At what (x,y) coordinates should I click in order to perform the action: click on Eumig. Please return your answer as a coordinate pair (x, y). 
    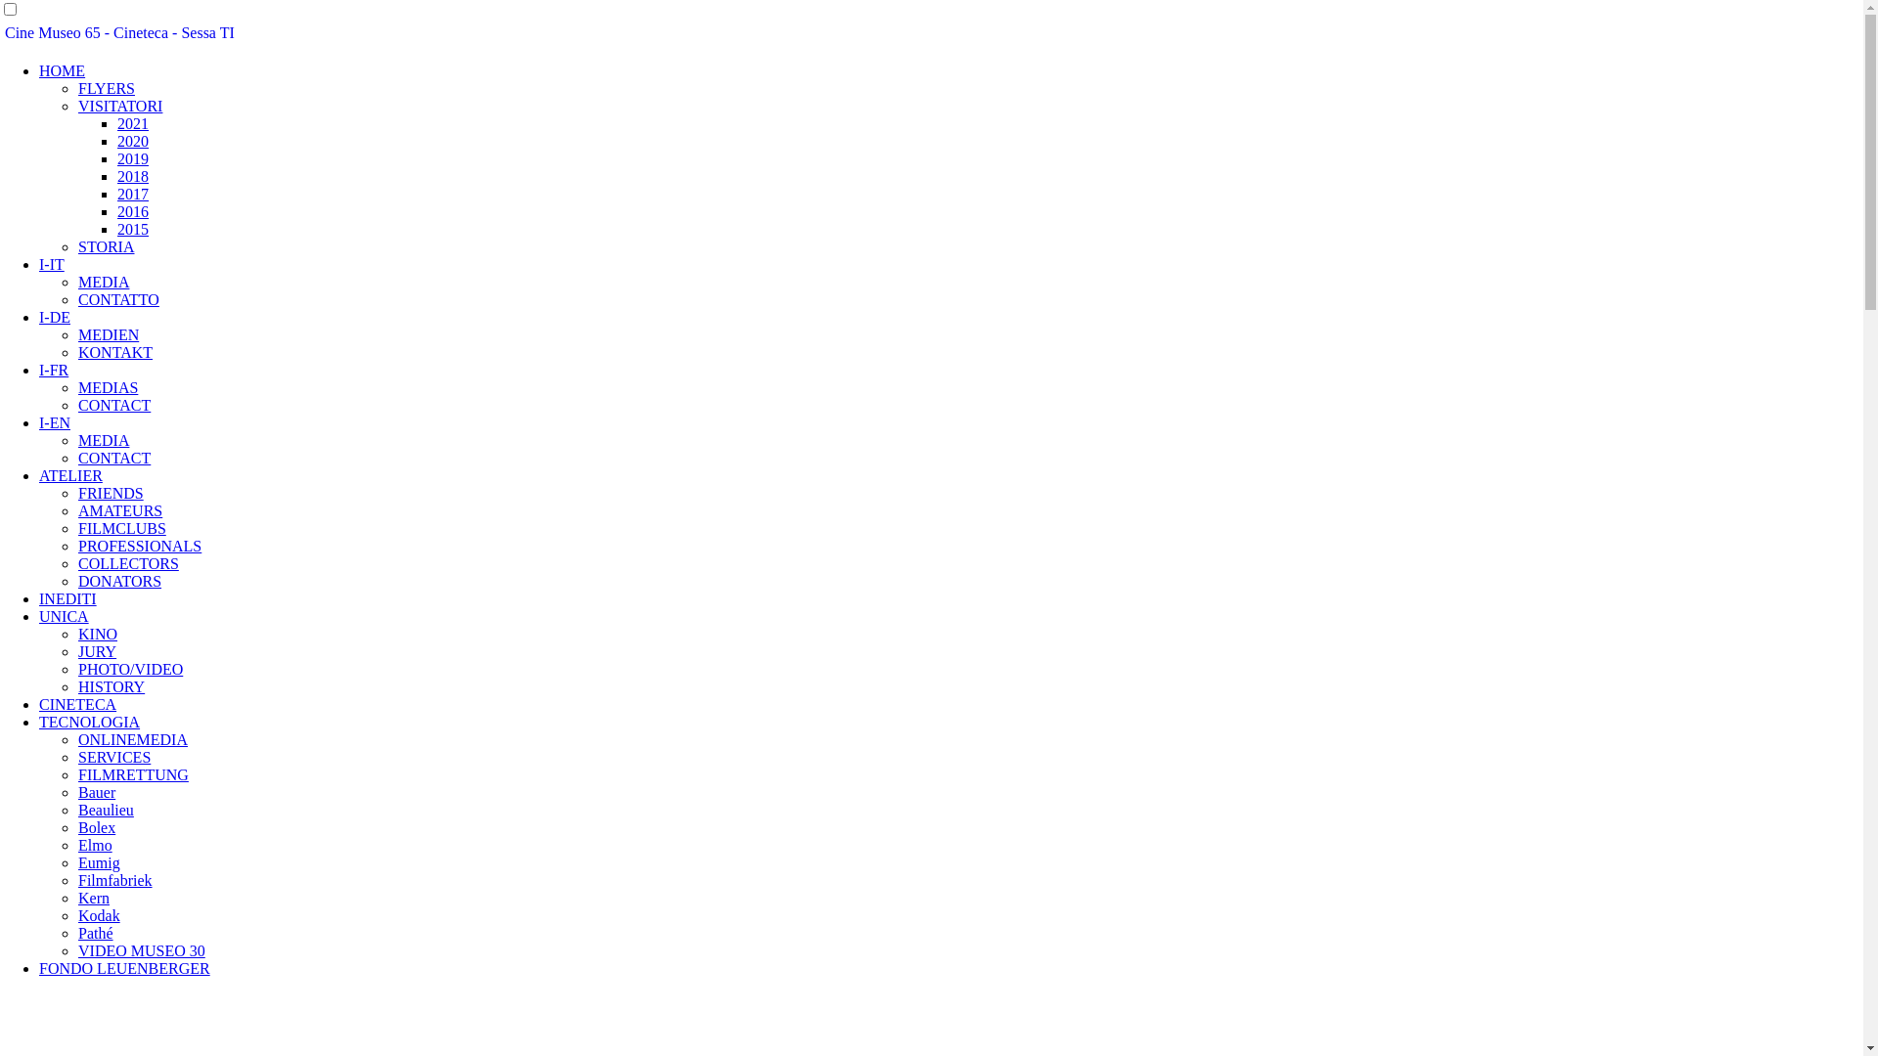
    Looking at the image, I should click on (99, 862).